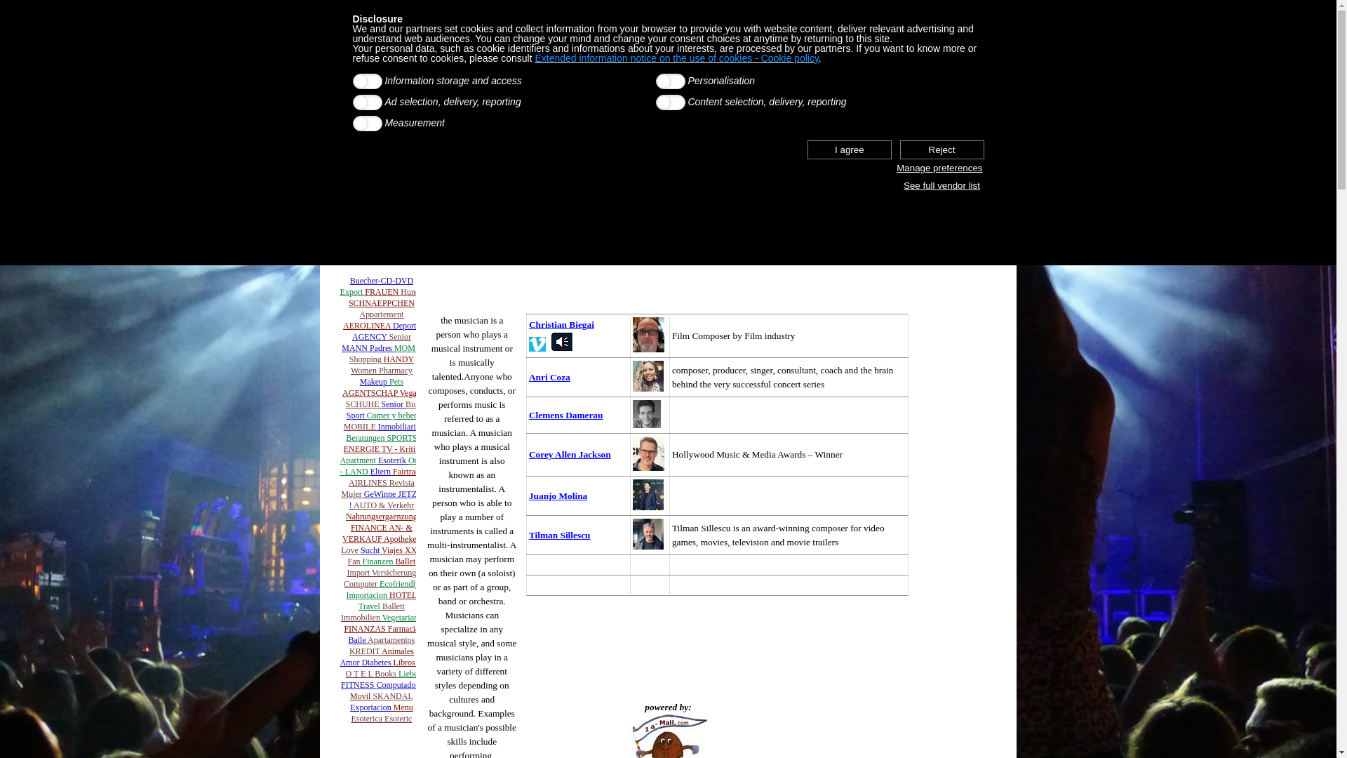  I want to click on GeWinne JETZT !, so click(386, 500).